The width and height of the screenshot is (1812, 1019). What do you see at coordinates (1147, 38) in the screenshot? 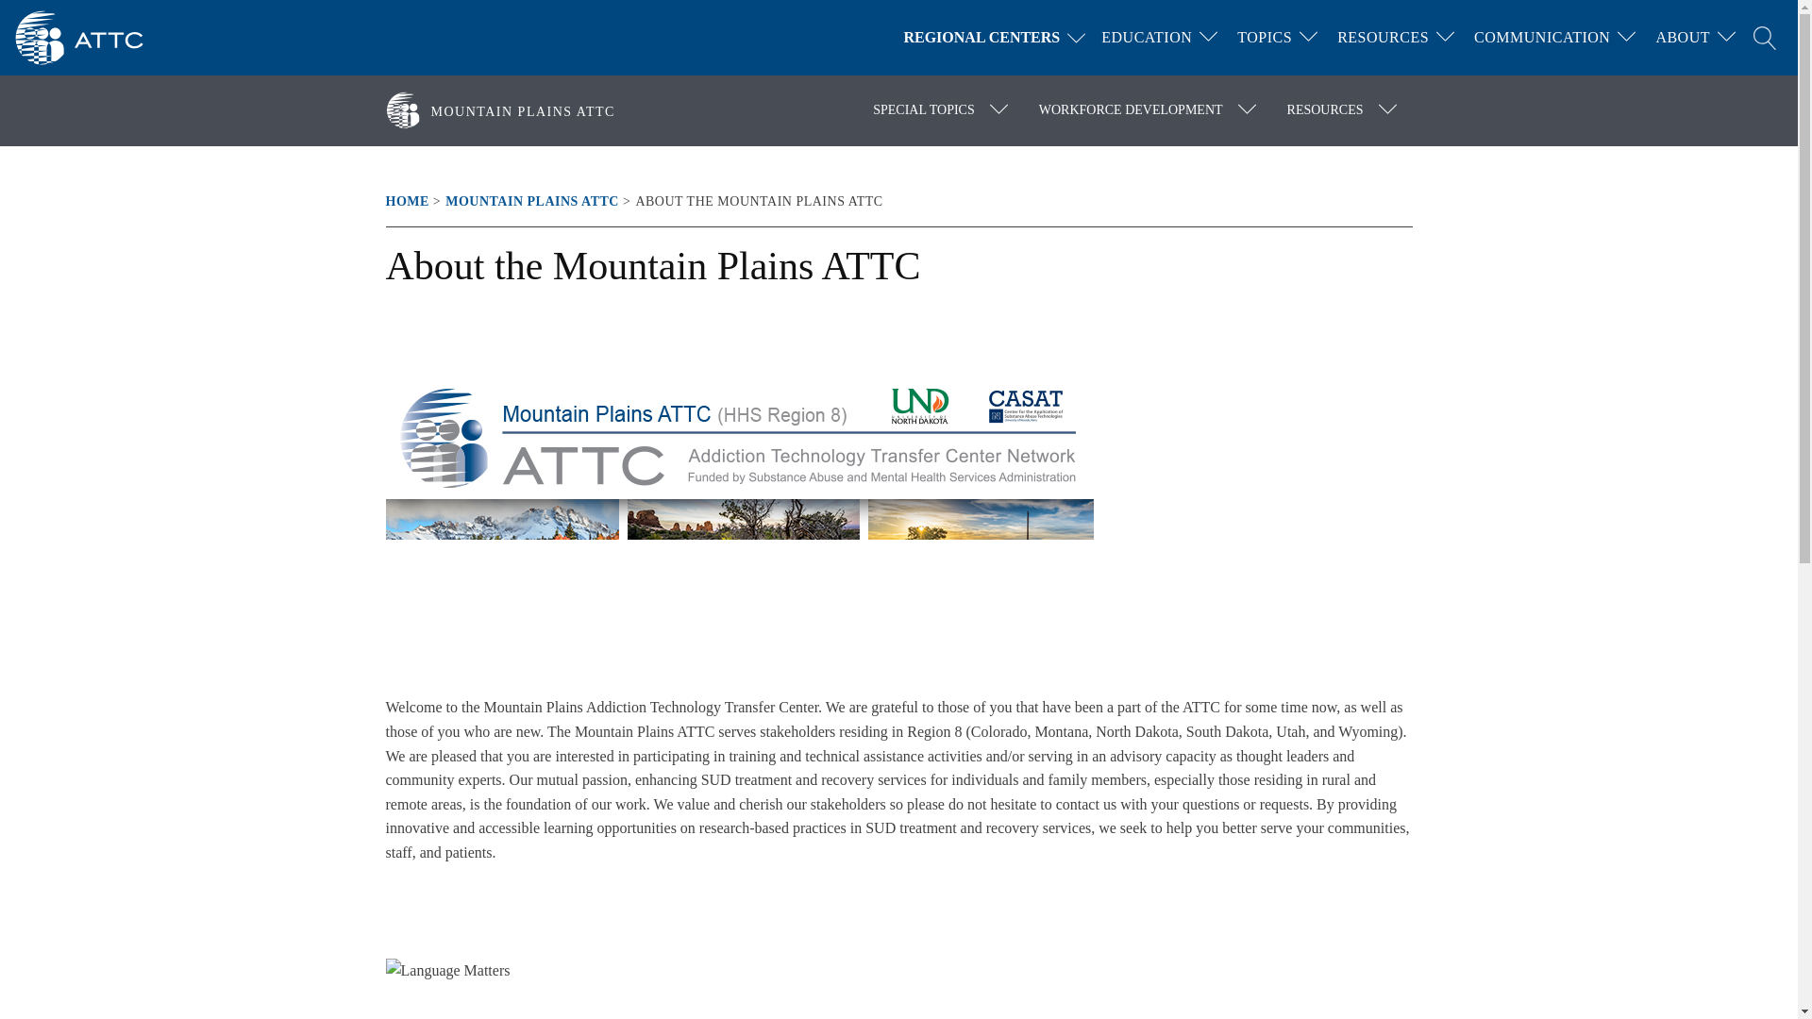
I see `EDUCATION` at bounding box center [1147, 38].